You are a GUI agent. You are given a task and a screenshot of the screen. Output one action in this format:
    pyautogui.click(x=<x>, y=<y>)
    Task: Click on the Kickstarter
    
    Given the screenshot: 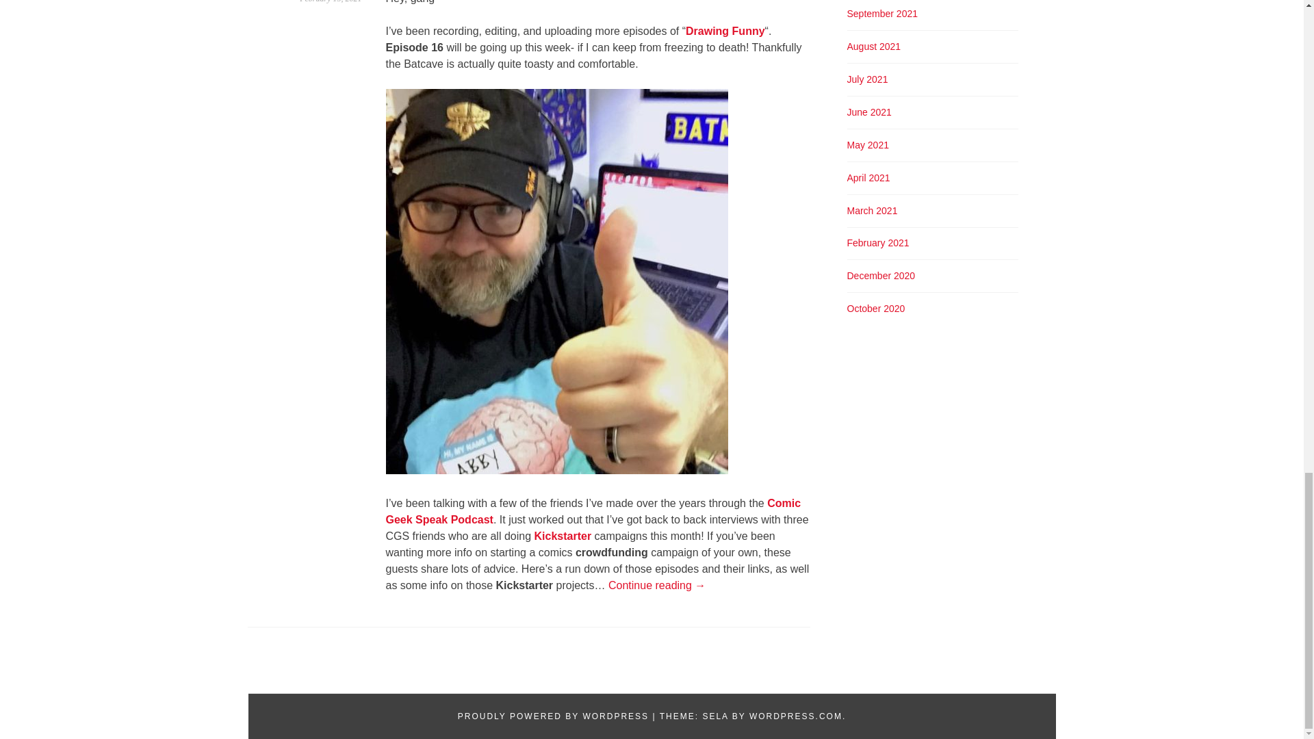 What is the action you would take?
    pyautogui.click(x=563, y=536)
    